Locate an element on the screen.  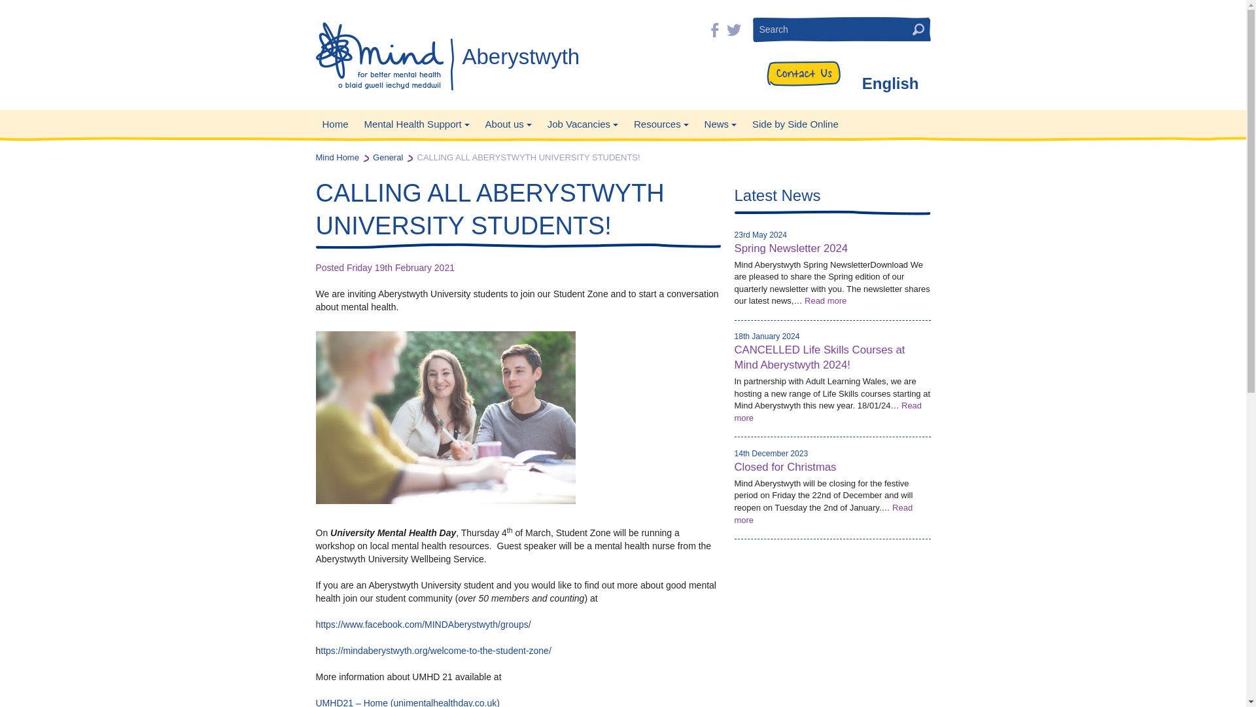
English is located at coordinates (890, 83).